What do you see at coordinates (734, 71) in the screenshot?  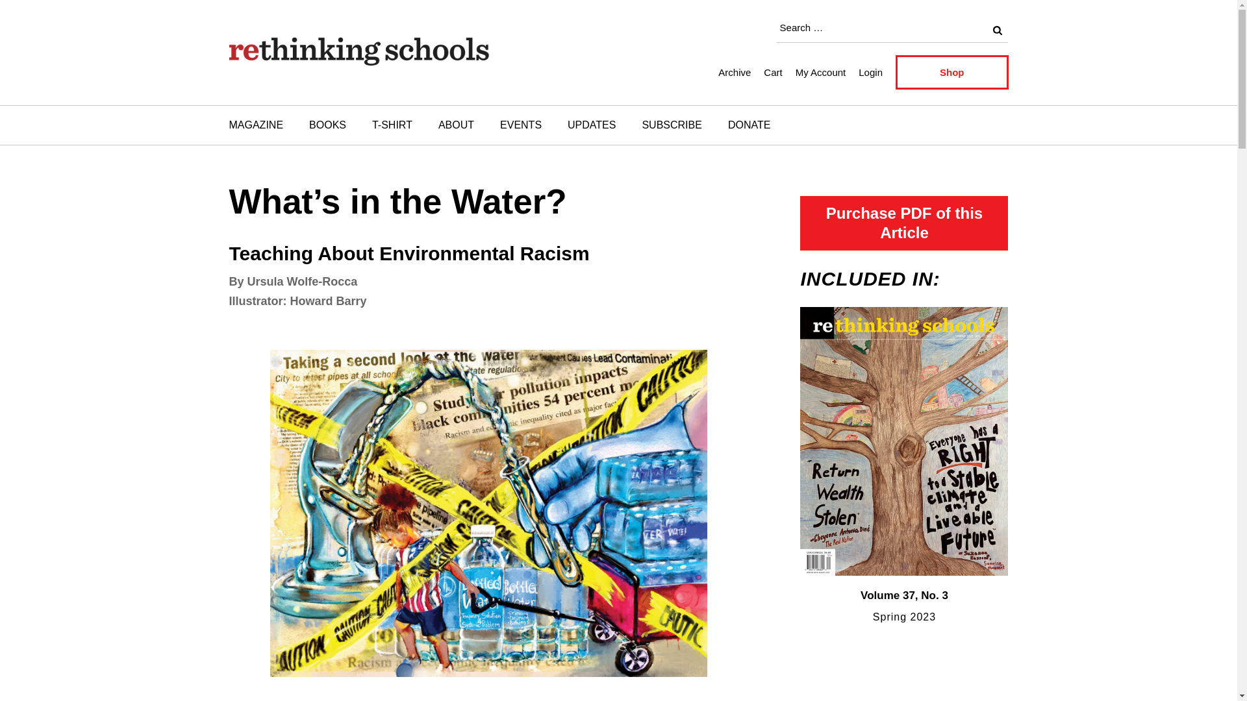 I see `Archive` at bounding box center [734, 71].